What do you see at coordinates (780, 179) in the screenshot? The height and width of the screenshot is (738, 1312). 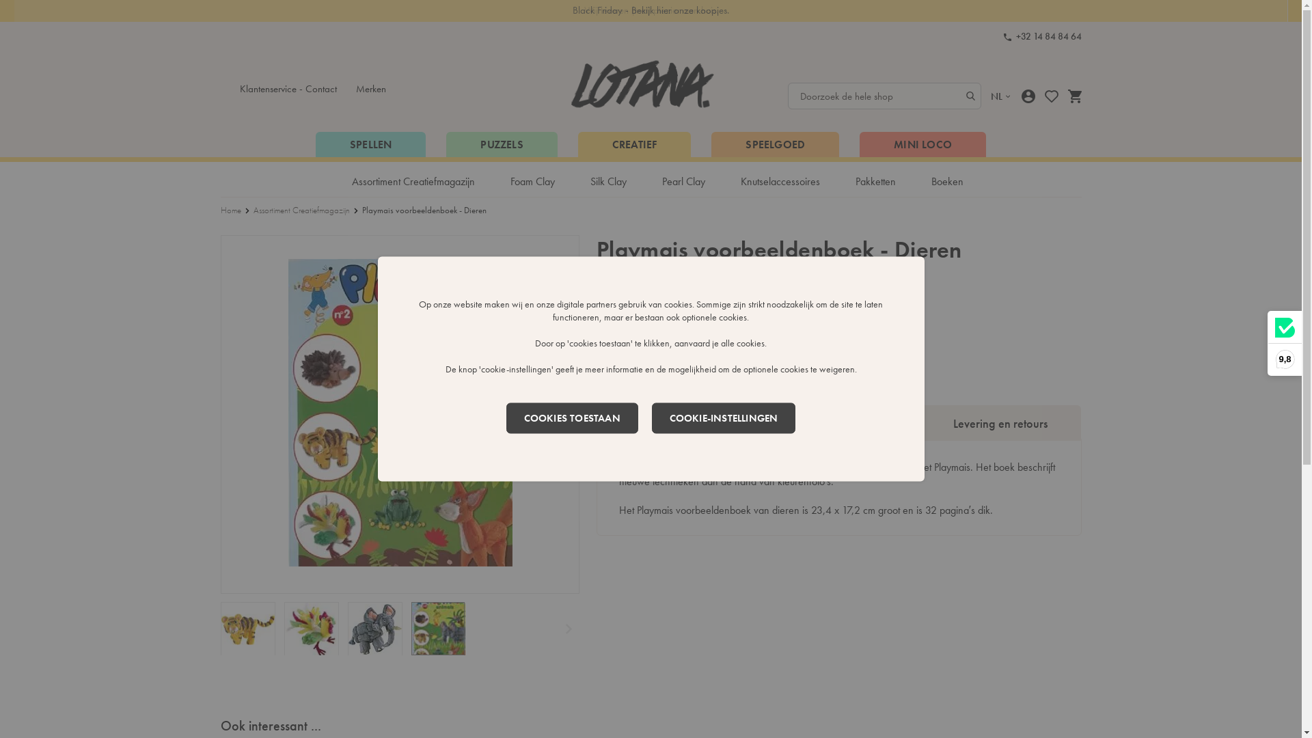 I see `Knutselaccessoires` at bounding box center [780, 179].